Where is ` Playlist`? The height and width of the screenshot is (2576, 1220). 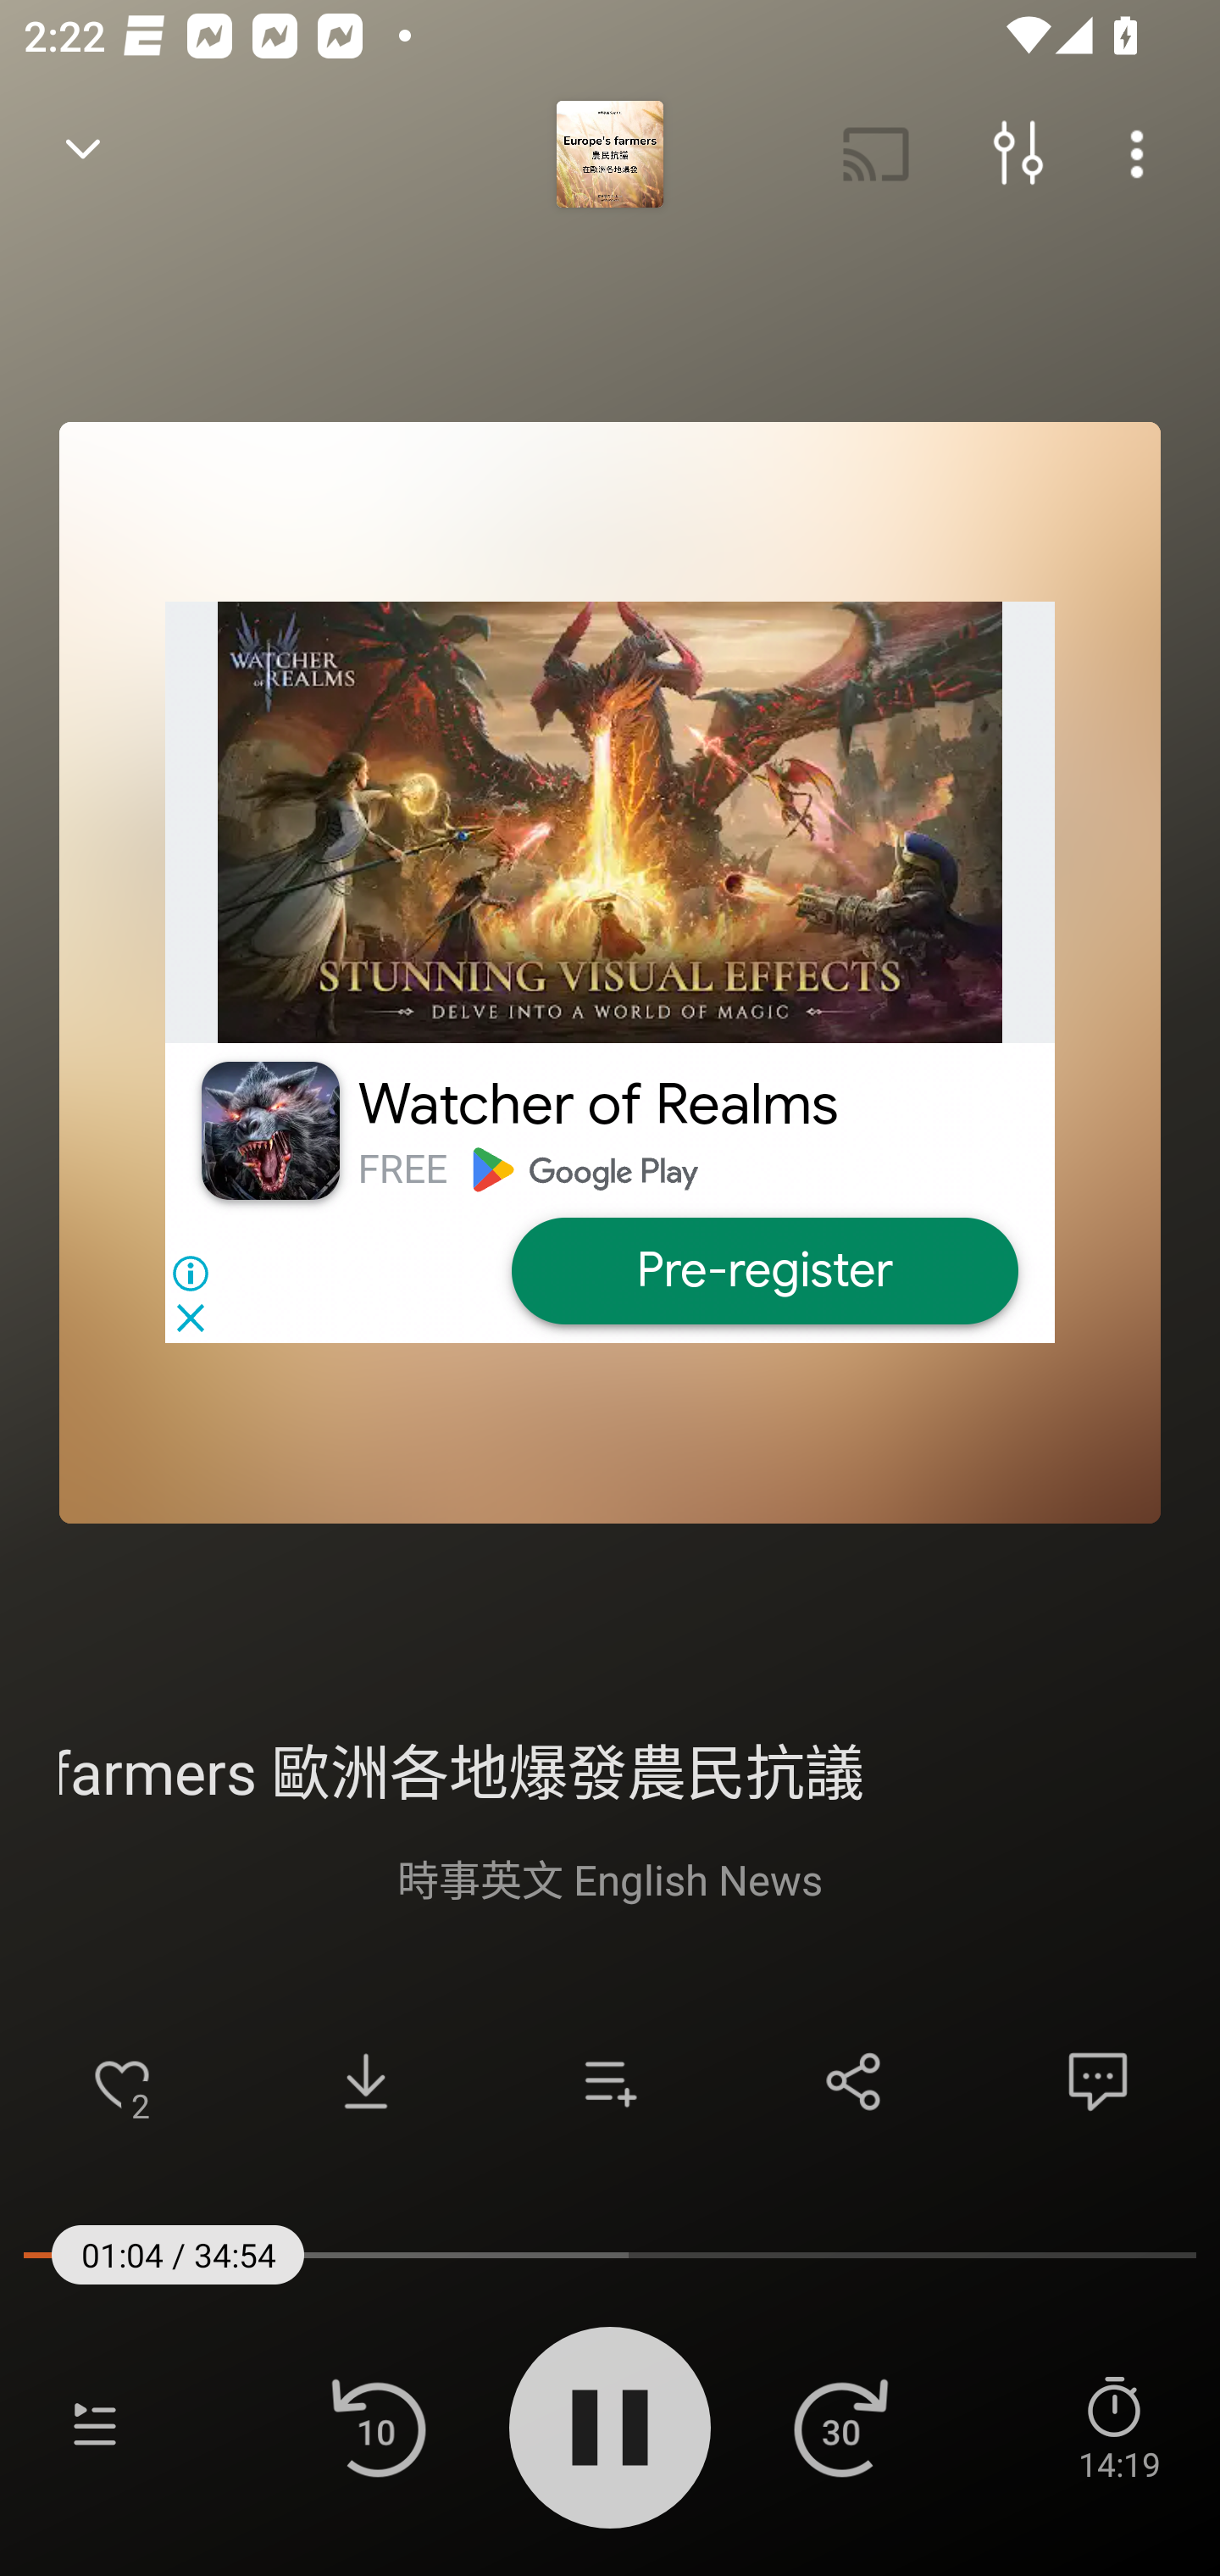
 Playlist is located at coordinates (95, 2427).